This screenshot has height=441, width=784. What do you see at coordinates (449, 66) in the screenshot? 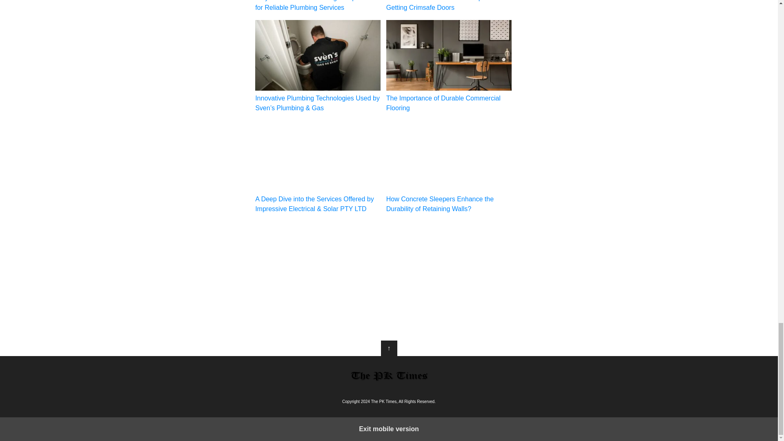
I see `The Importance of Durable Commercial Flooring` at bounding box center [449, 66].